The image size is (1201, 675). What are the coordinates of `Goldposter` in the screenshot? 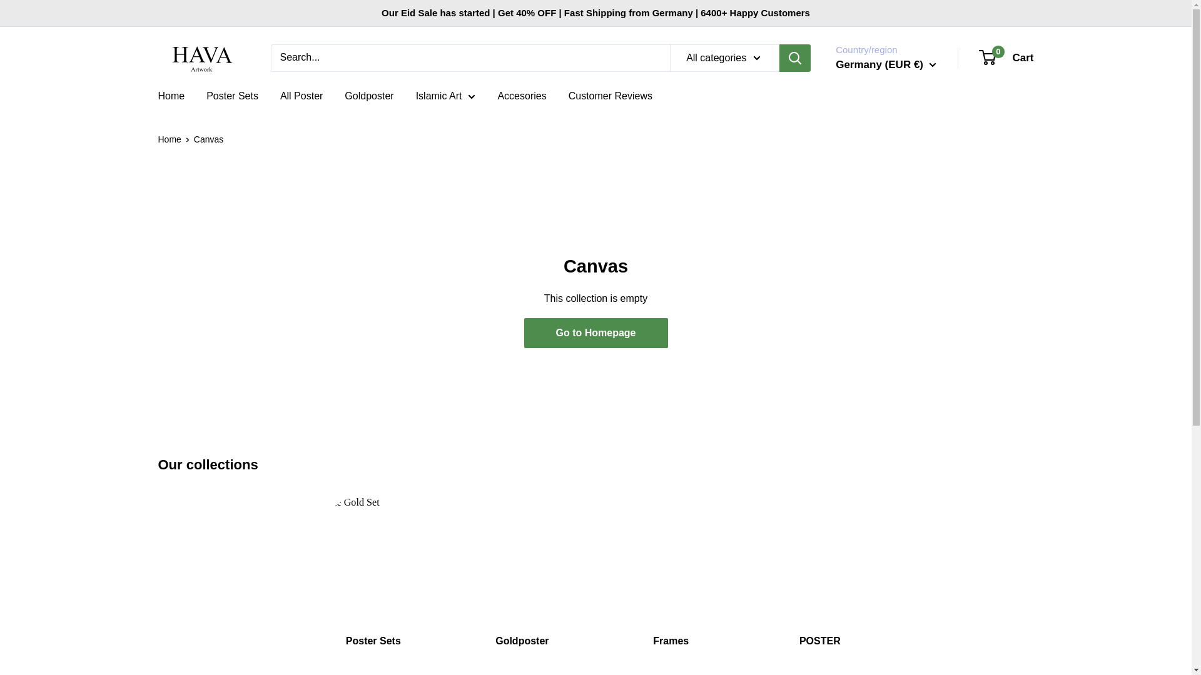 It's located at (369, 96).